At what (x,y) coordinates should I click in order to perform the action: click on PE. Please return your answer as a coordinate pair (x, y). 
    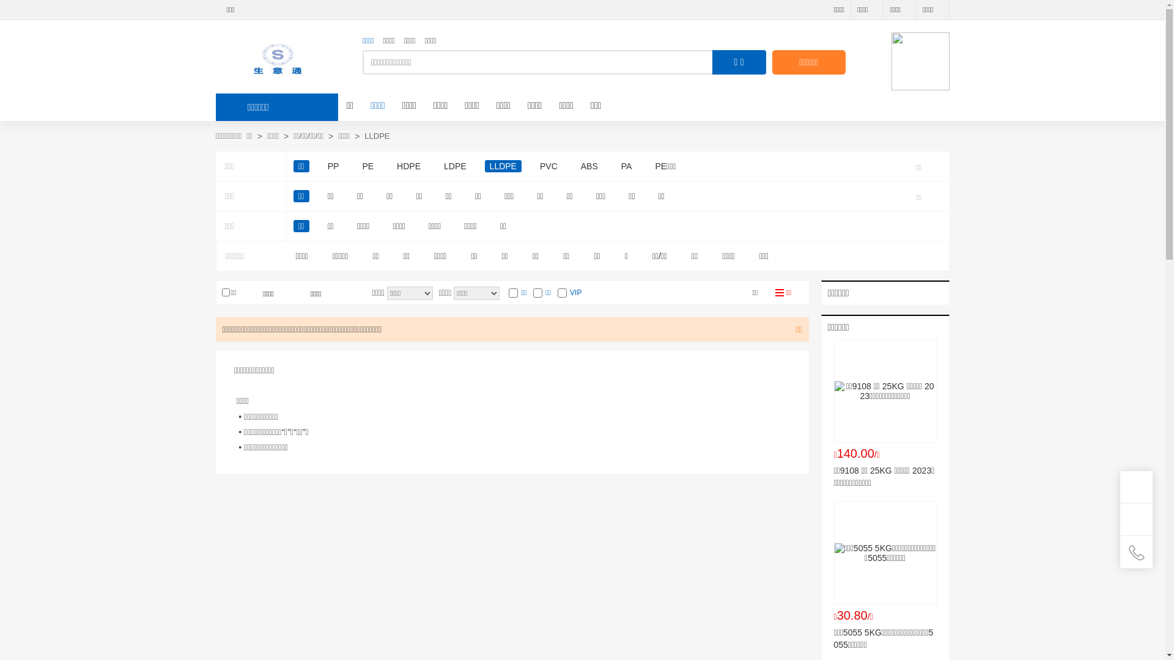
    Looking at the image, I should click on (368, 166).